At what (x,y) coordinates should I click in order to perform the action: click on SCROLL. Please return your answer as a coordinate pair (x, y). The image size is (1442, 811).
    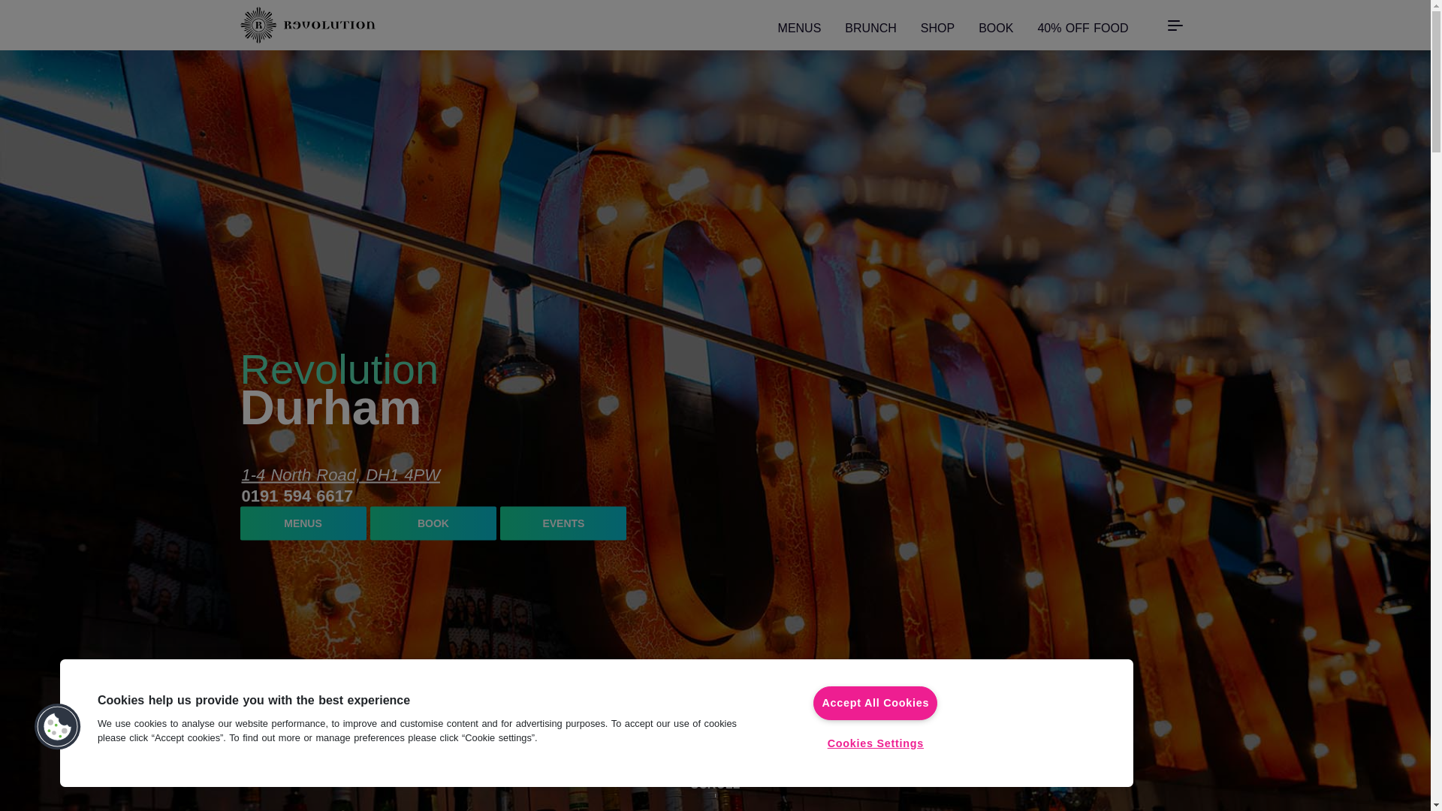
    Looking at the image, I should click on (715, 793).